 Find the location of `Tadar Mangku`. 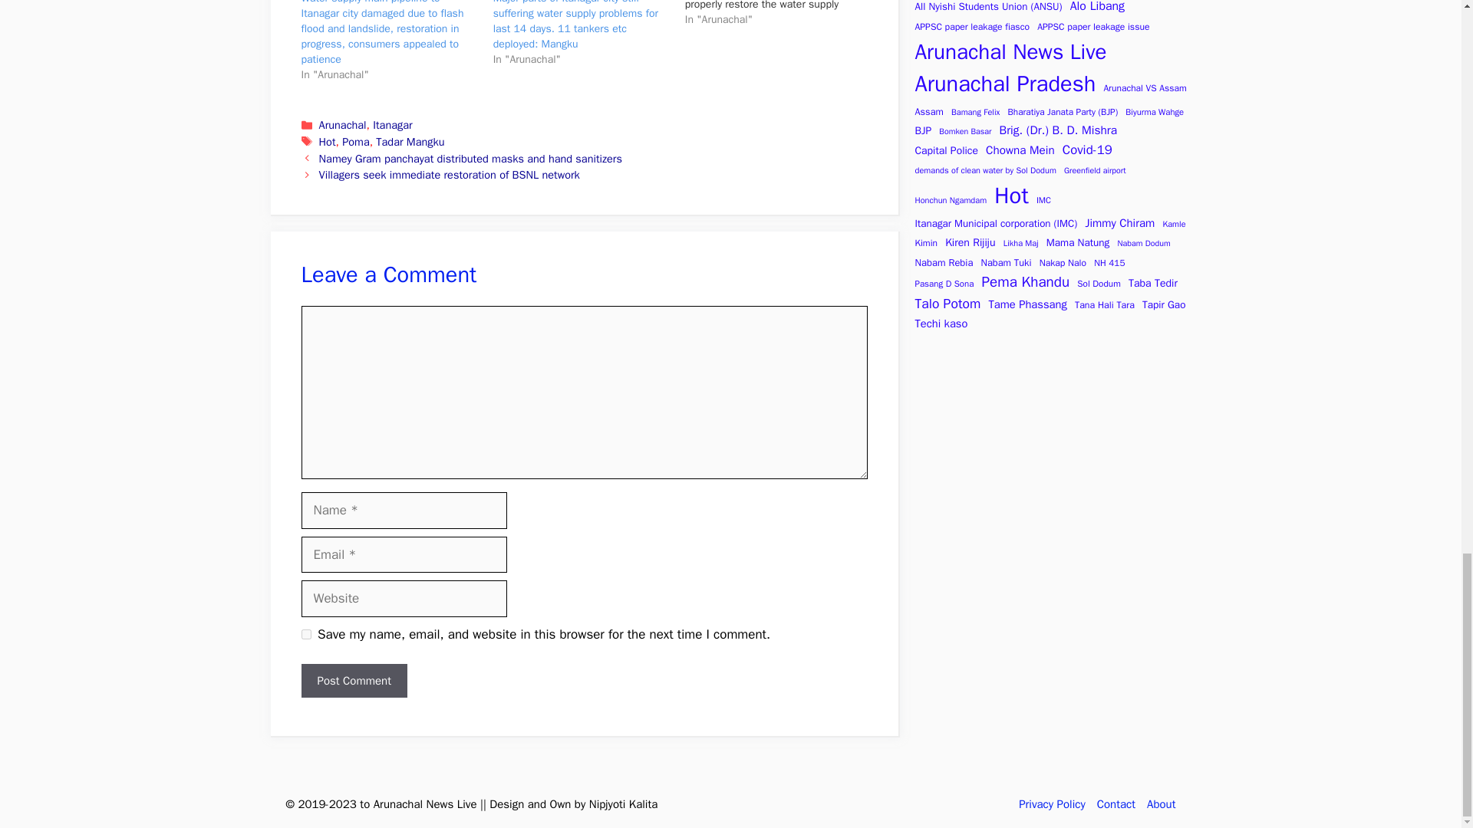

Tadar Mangku is located at coordinates (410, 142).